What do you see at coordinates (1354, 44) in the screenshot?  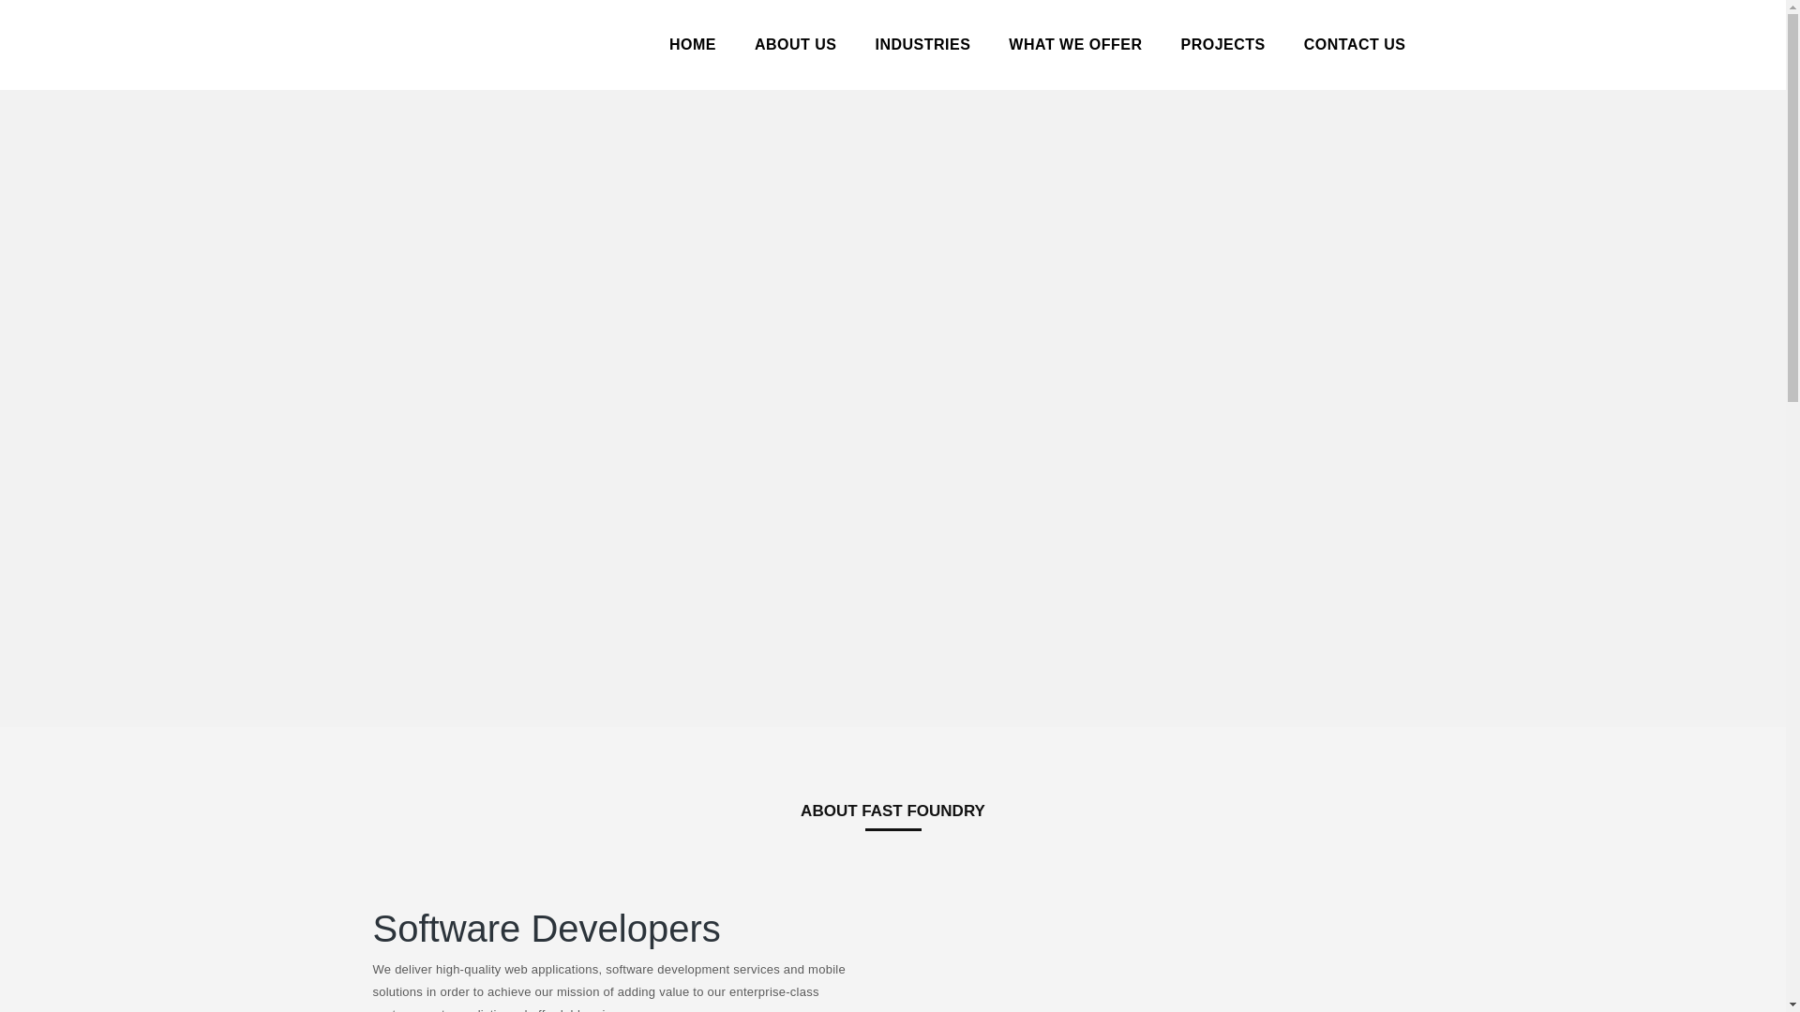 I see `CONTACT US` at bounding box center [1354, 44].